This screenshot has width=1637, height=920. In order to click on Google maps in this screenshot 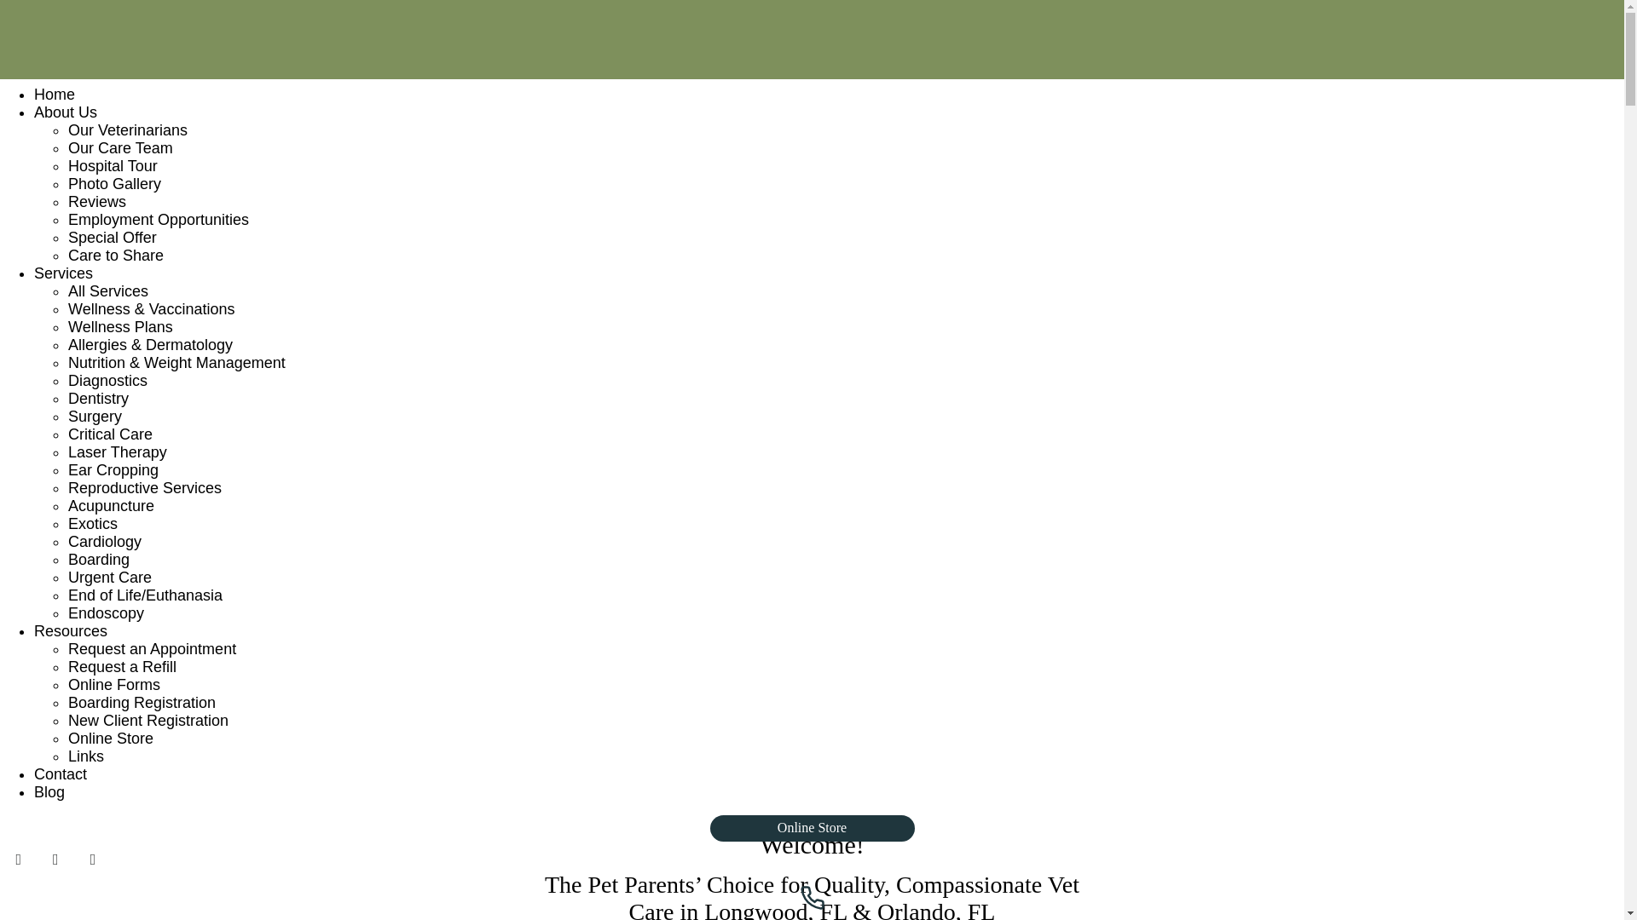, I will do `click(56, 860)`.